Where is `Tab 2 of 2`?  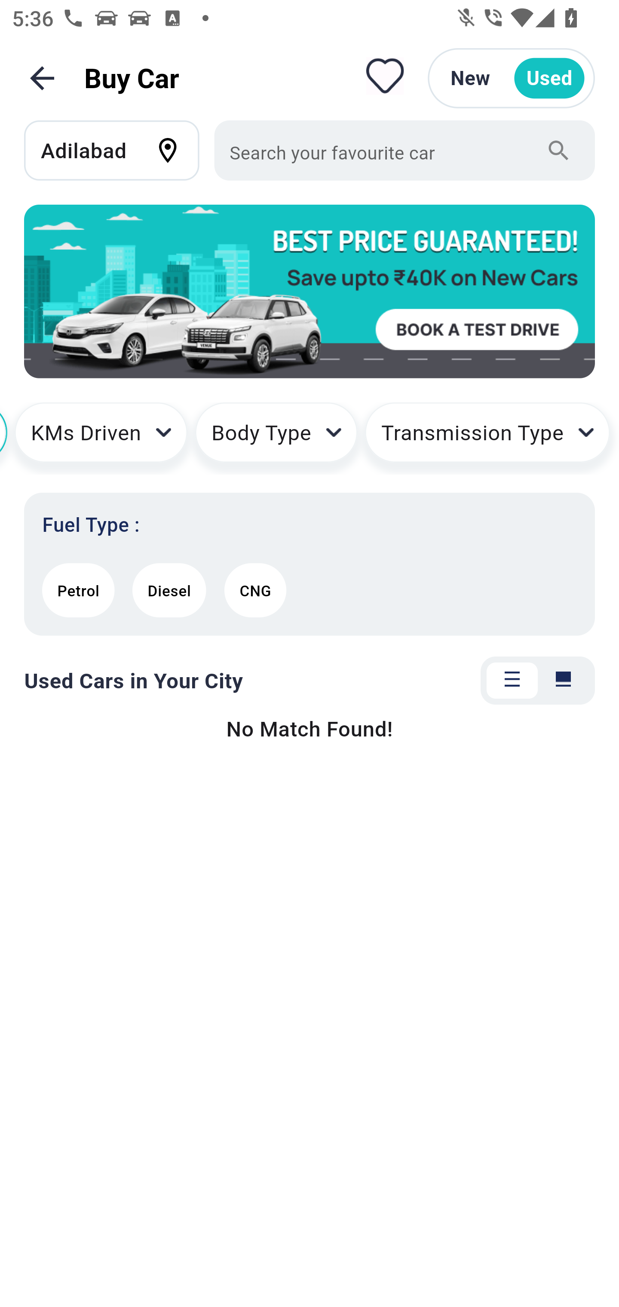 Tab 2 of 2 is located at coordinates (563, 681).